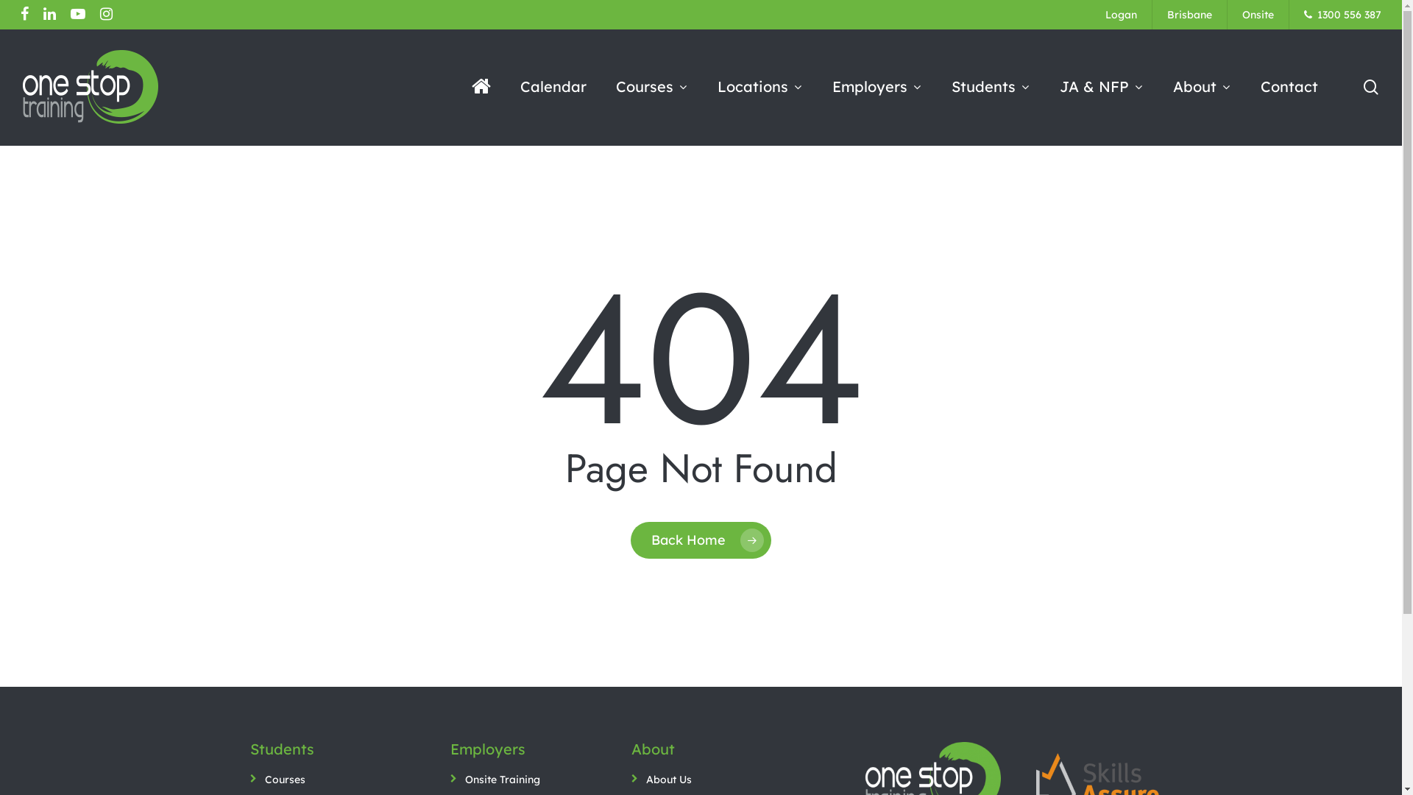  Describe the element at coordinates (286, 780) in the screenshot. I see `Courses` at that location.